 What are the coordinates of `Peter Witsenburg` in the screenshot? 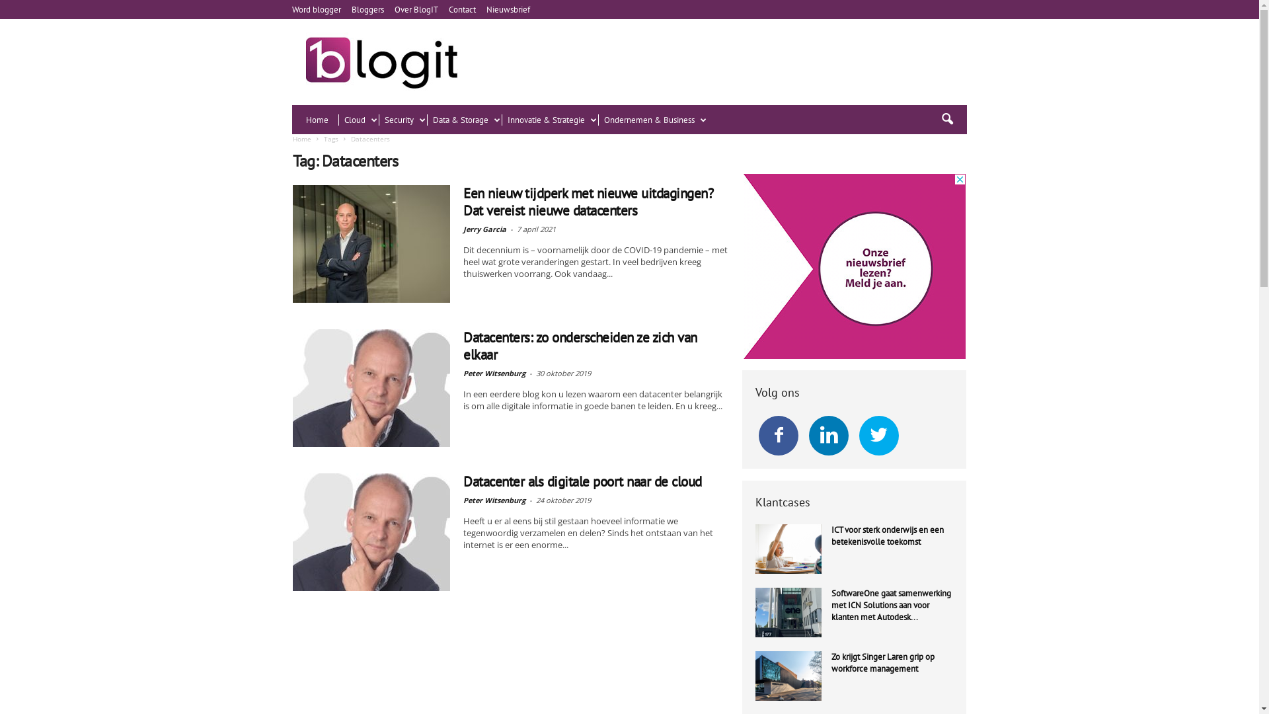 It's located at (494, 500).